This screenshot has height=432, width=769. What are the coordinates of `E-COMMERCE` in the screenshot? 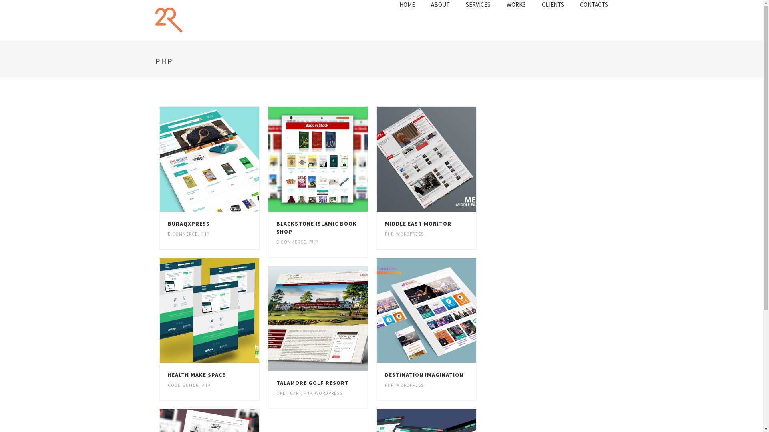 It's located at (183, 234).